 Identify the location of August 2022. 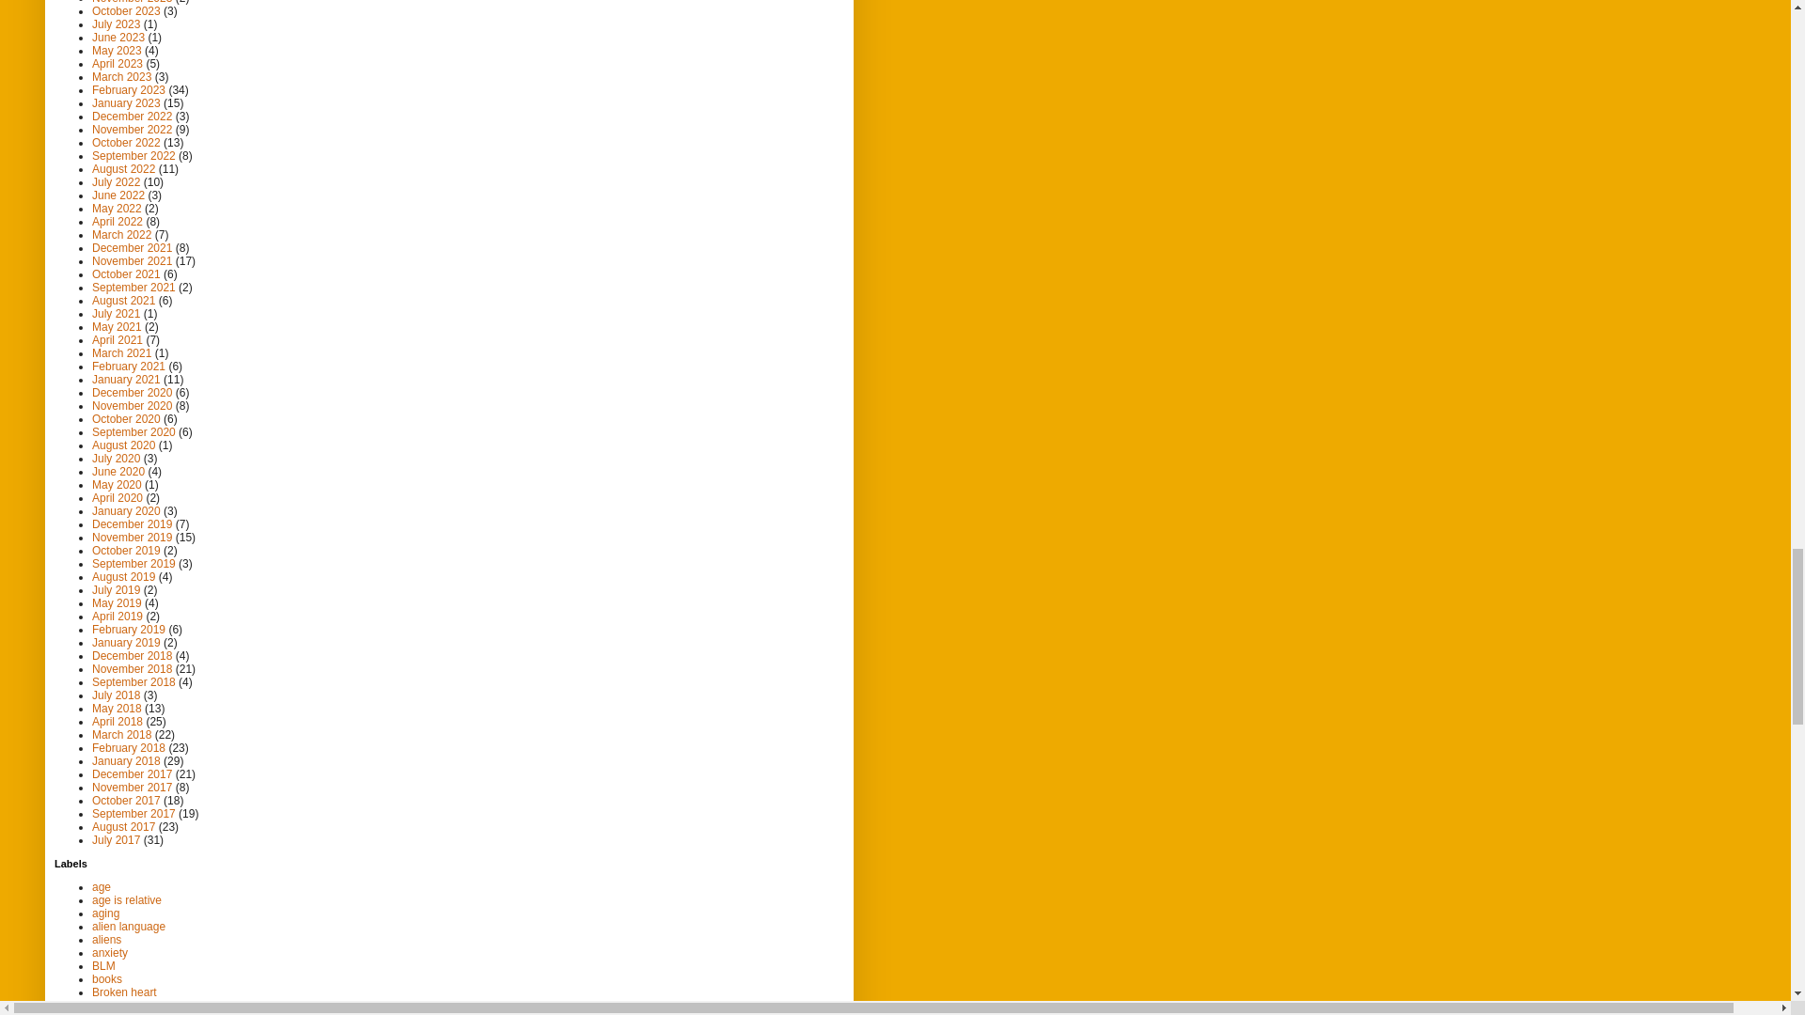
(123, 168).